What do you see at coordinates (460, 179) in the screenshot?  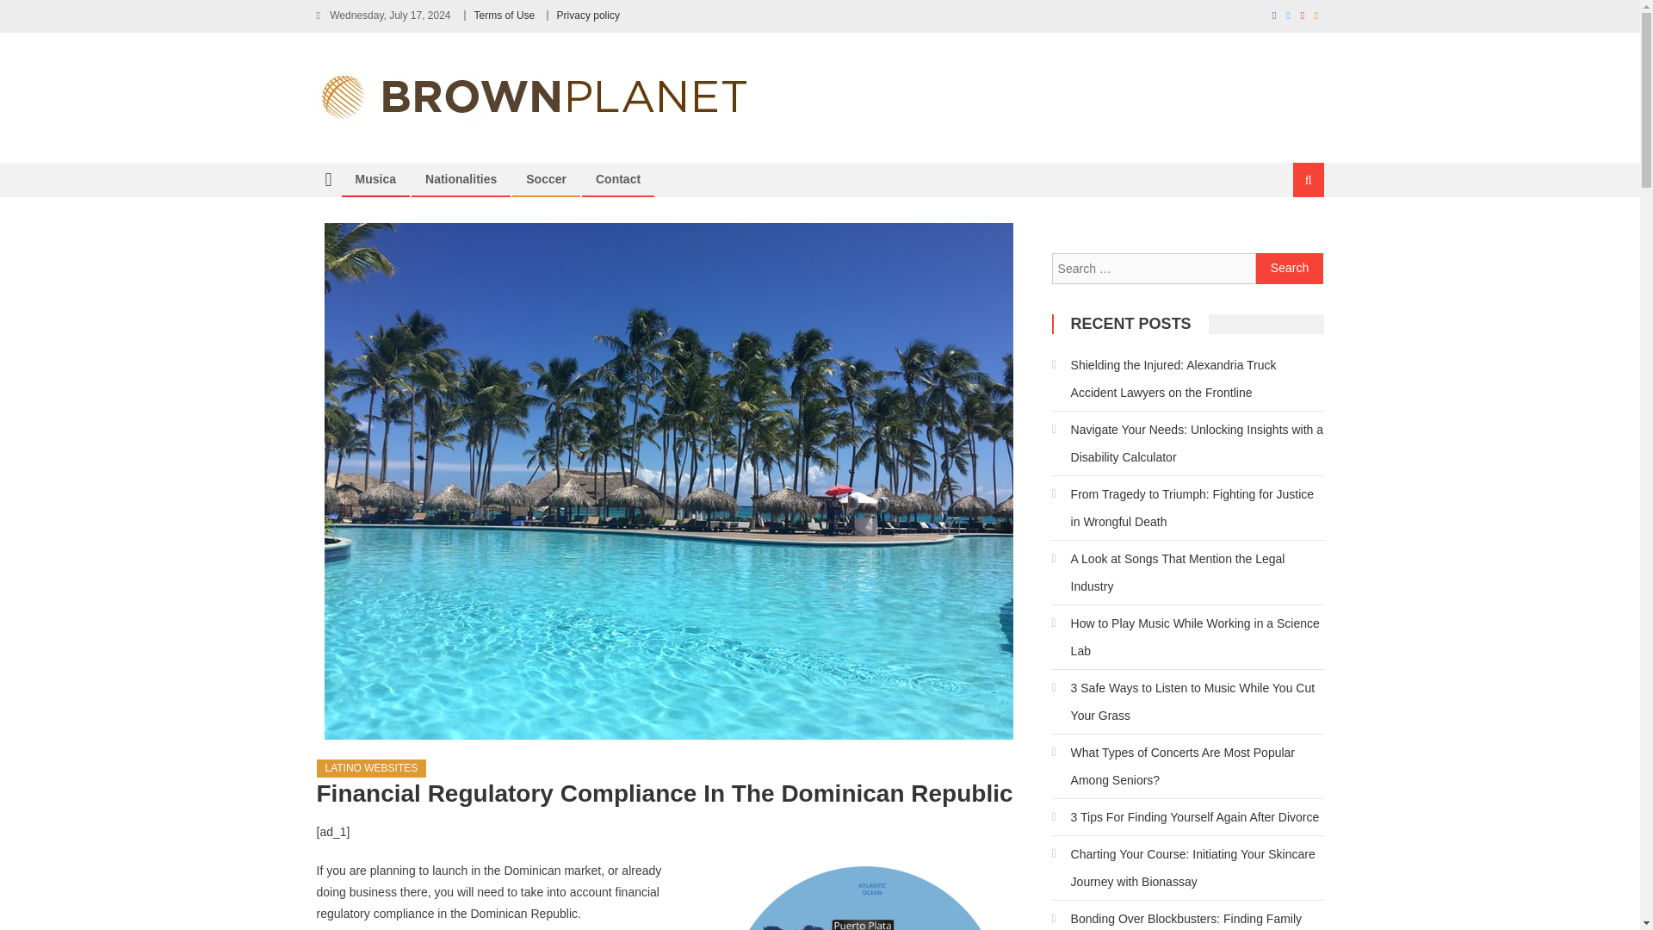 I see `Nationalities` at bounding box center [460, 179].